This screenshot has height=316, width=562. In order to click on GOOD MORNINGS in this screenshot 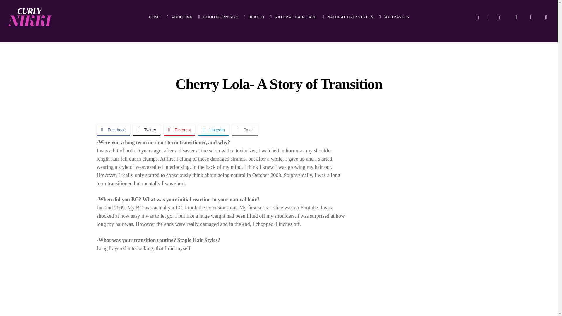, I will do `click(218, 17)`.